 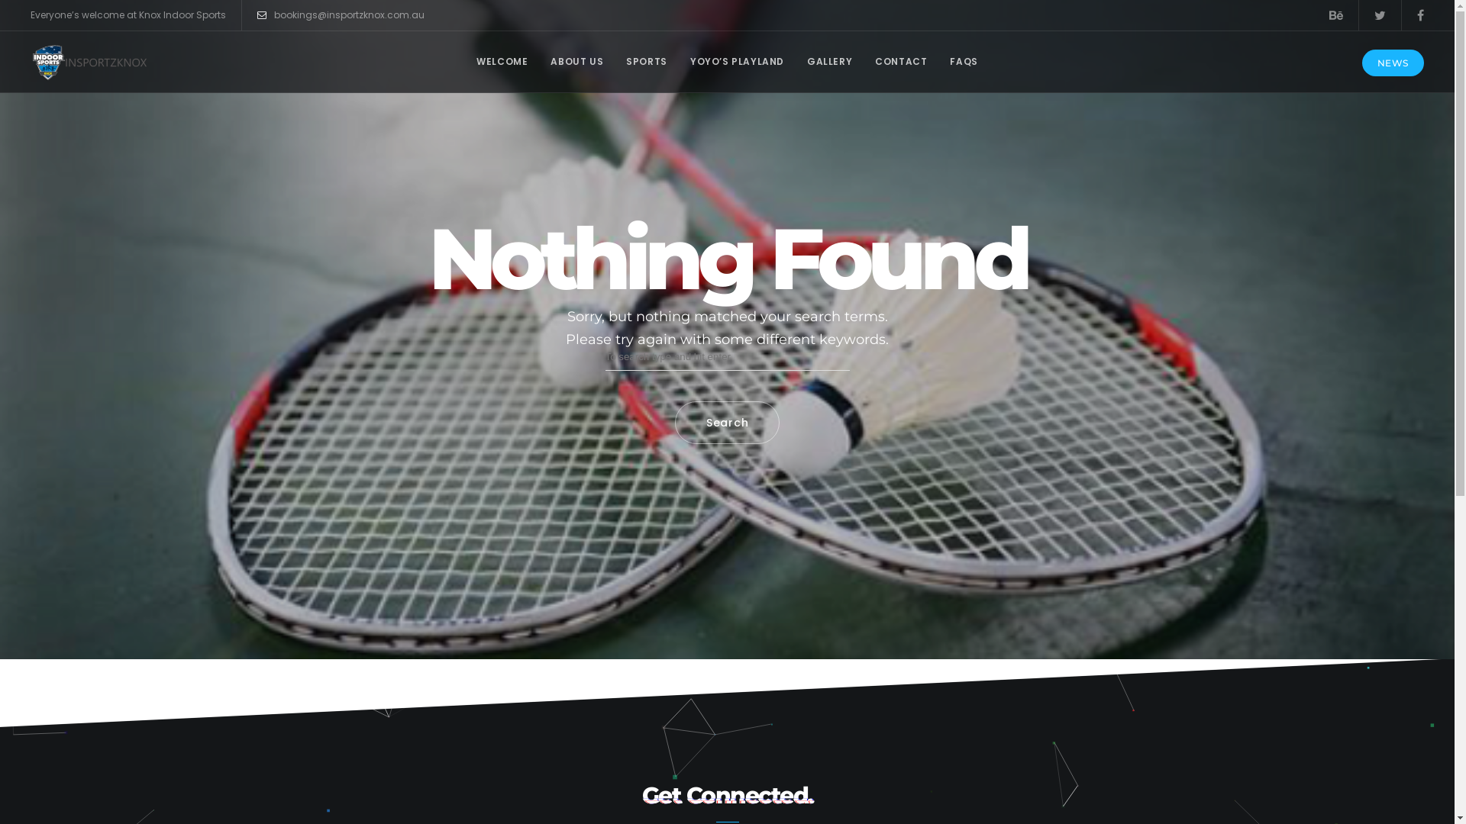 What do you see at coordinates (647, 62) in the screenshot?
I see `SPORTS` at bounding box center [647, 62].